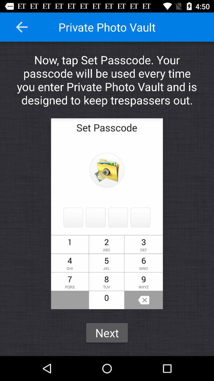  I want to click on flip until the next item, so click(107, 333).